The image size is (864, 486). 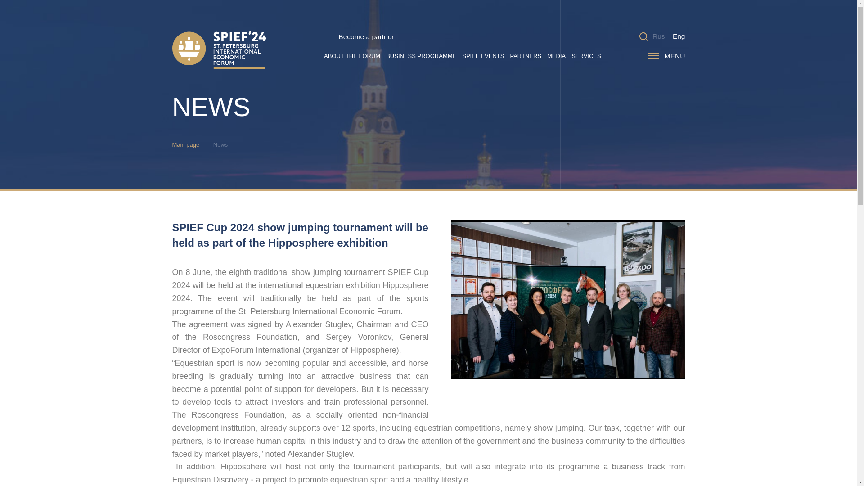 What do you see at coordinates (556, 56) in the screenshot?
I see `Media` at bounding box center [556, 56].